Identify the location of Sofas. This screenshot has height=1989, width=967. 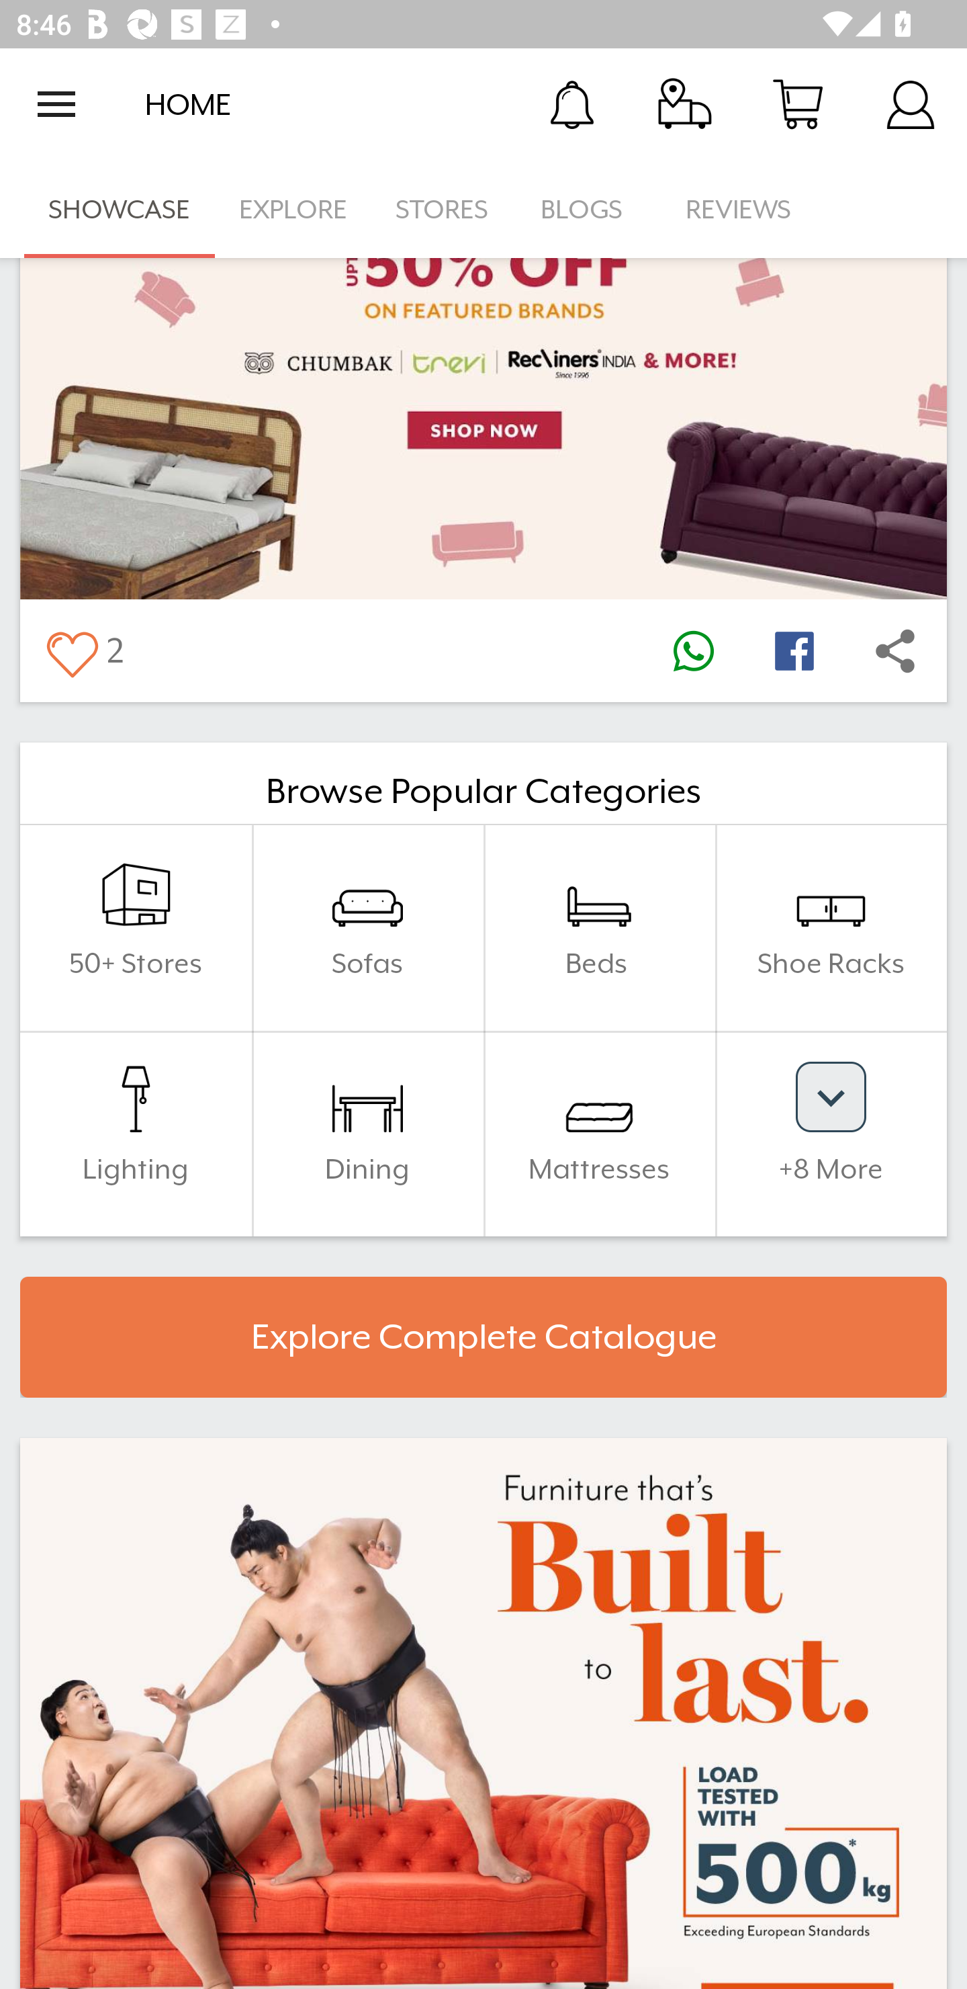
(367, 927).